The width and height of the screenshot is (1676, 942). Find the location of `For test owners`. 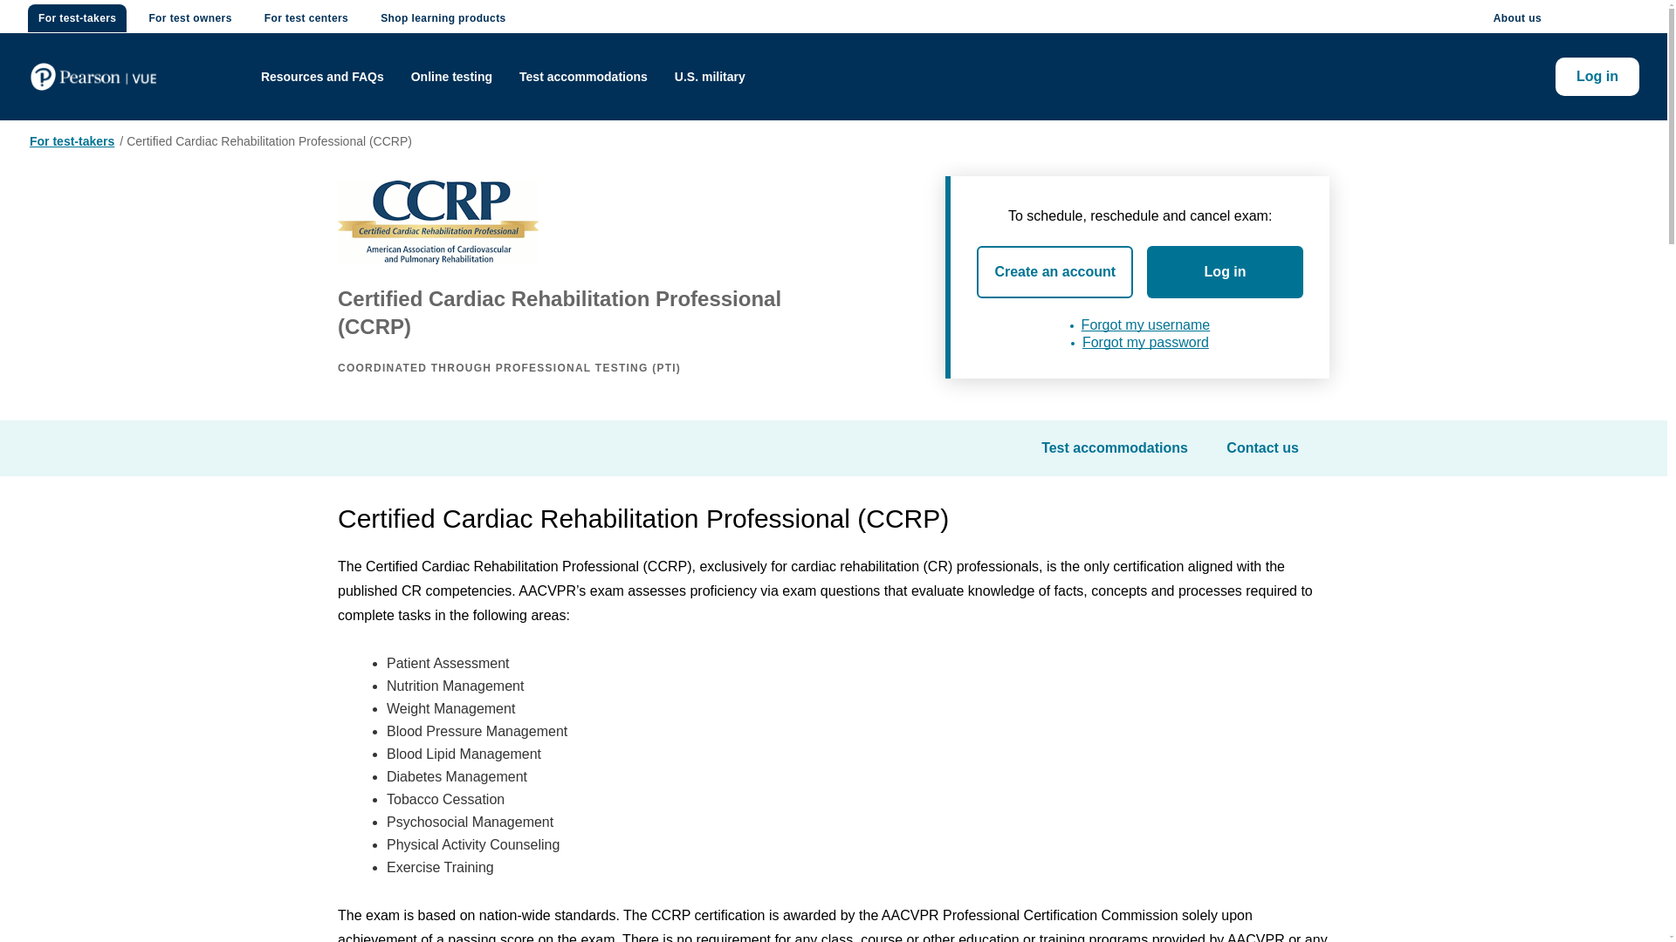

For test owners is located at coordinates (189, 17).